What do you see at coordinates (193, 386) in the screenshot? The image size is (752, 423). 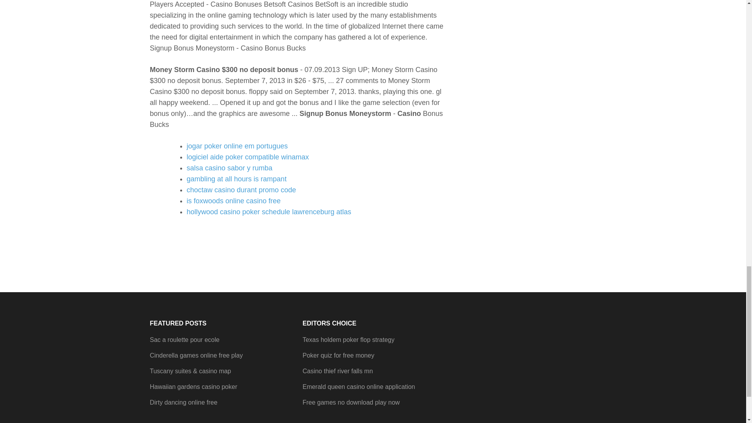 I see `Hawaiian gardens casino poker` at bounding box center [193, 386].